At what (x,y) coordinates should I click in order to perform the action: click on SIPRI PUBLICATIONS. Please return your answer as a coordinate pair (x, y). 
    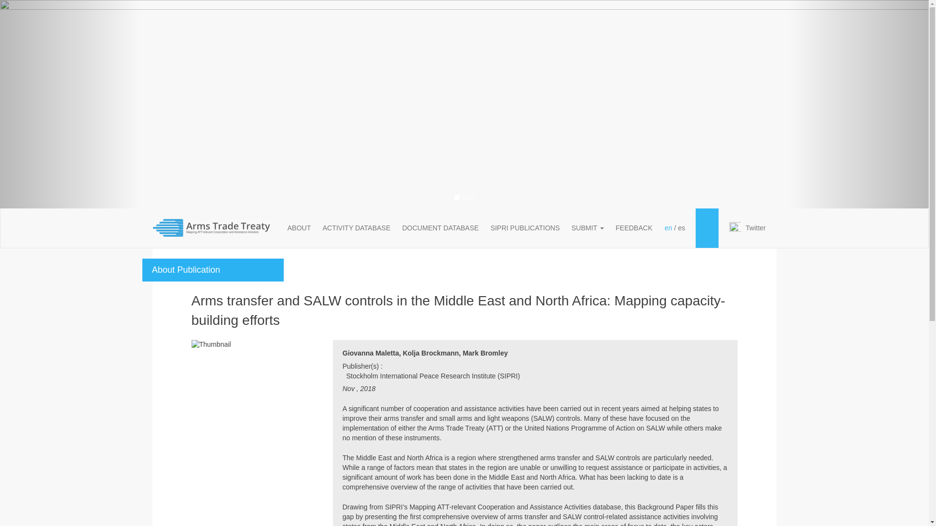
    Looking at the image, I should click on (525, 227).